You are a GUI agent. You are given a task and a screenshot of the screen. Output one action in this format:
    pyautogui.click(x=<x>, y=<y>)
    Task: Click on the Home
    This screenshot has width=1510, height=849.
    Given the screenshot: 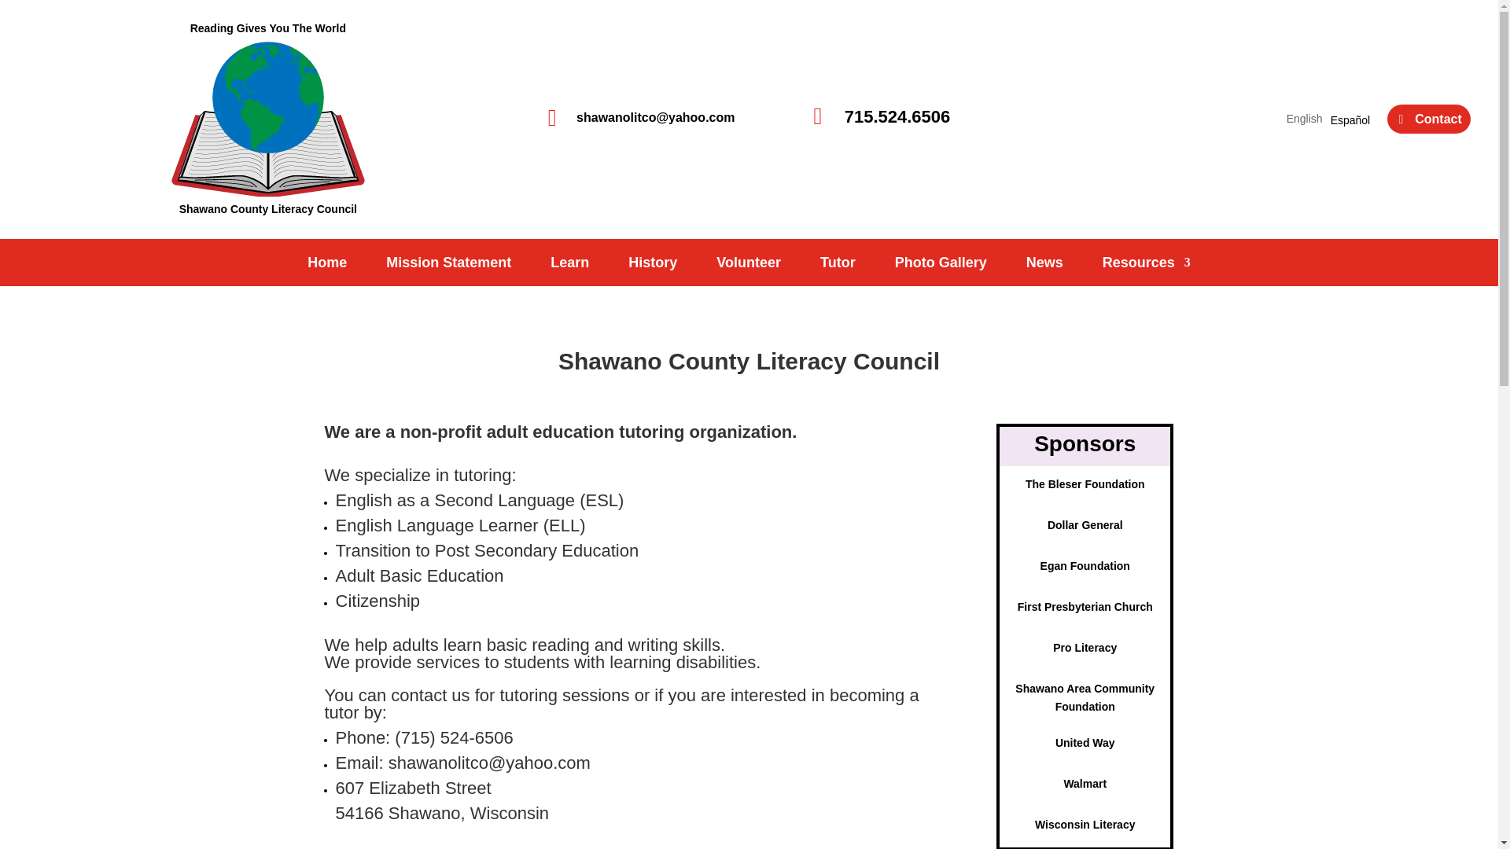 What is the action you would take?
    pyautogui.click(x=327, y=266)
    